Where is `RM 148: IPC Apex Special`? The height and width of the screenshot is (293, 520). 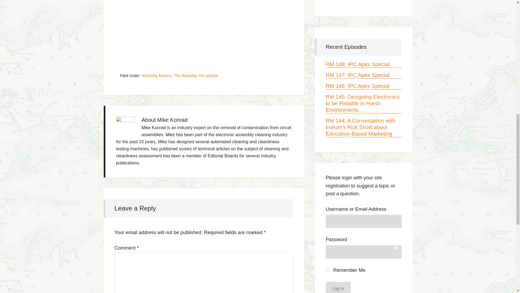
RM 148: IPC Apex Special is located at coordinates (357, 64).